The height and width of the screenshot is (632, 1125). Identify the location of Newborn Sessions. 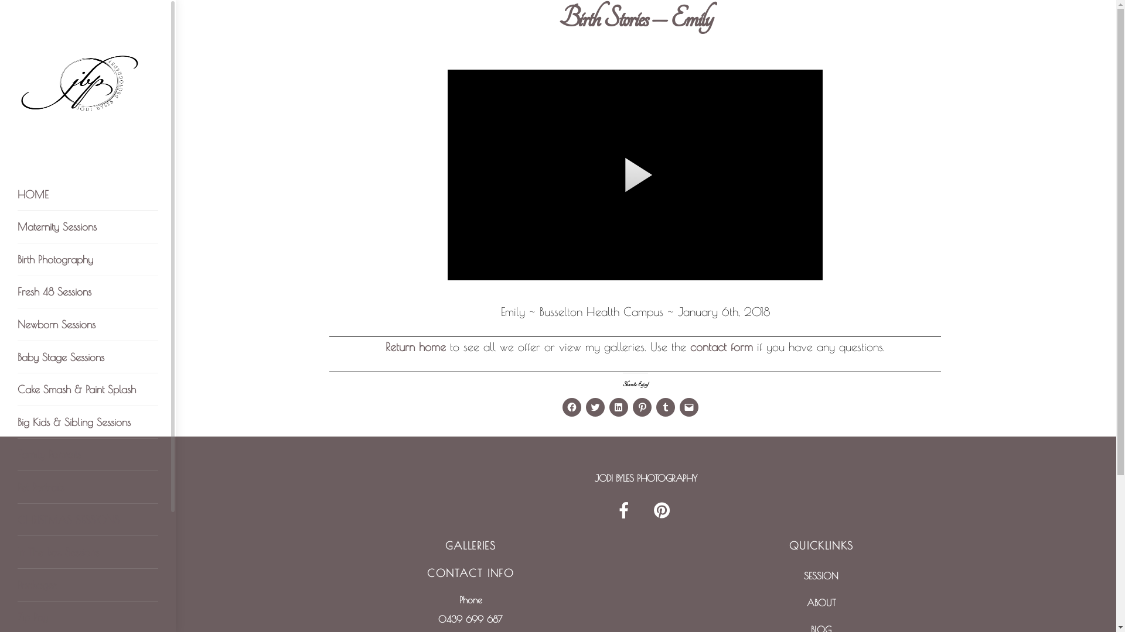
(88, 325).